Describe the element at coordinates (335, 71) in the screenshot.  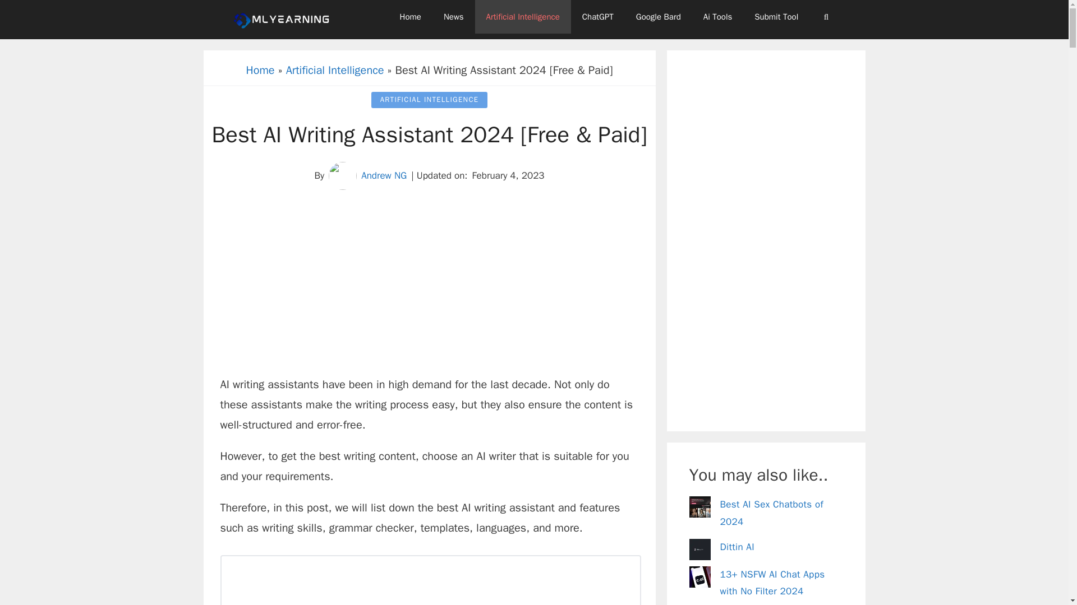
I see `Artificial Intelligence` at that location.